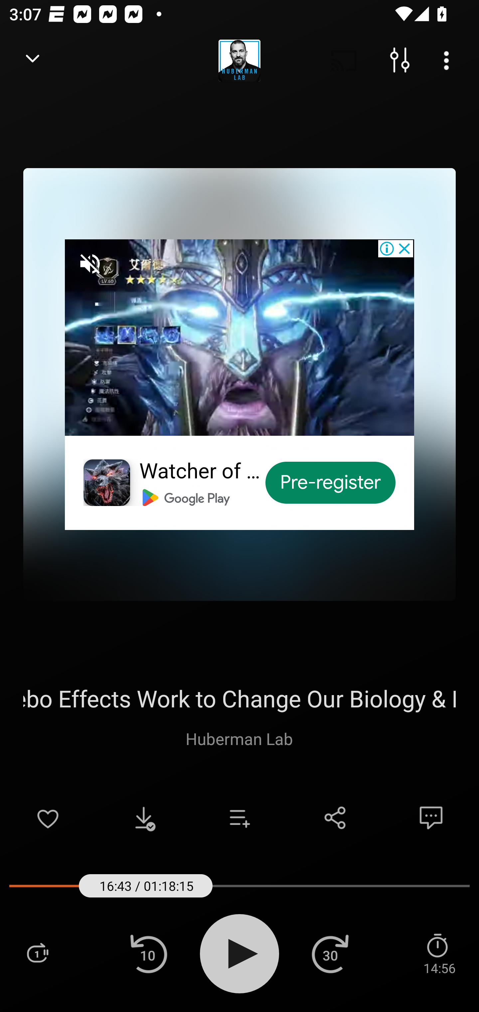 Image resolution: width=479 pixels, height=1012 pixels. I want to click on  Back, so click(33, 61).